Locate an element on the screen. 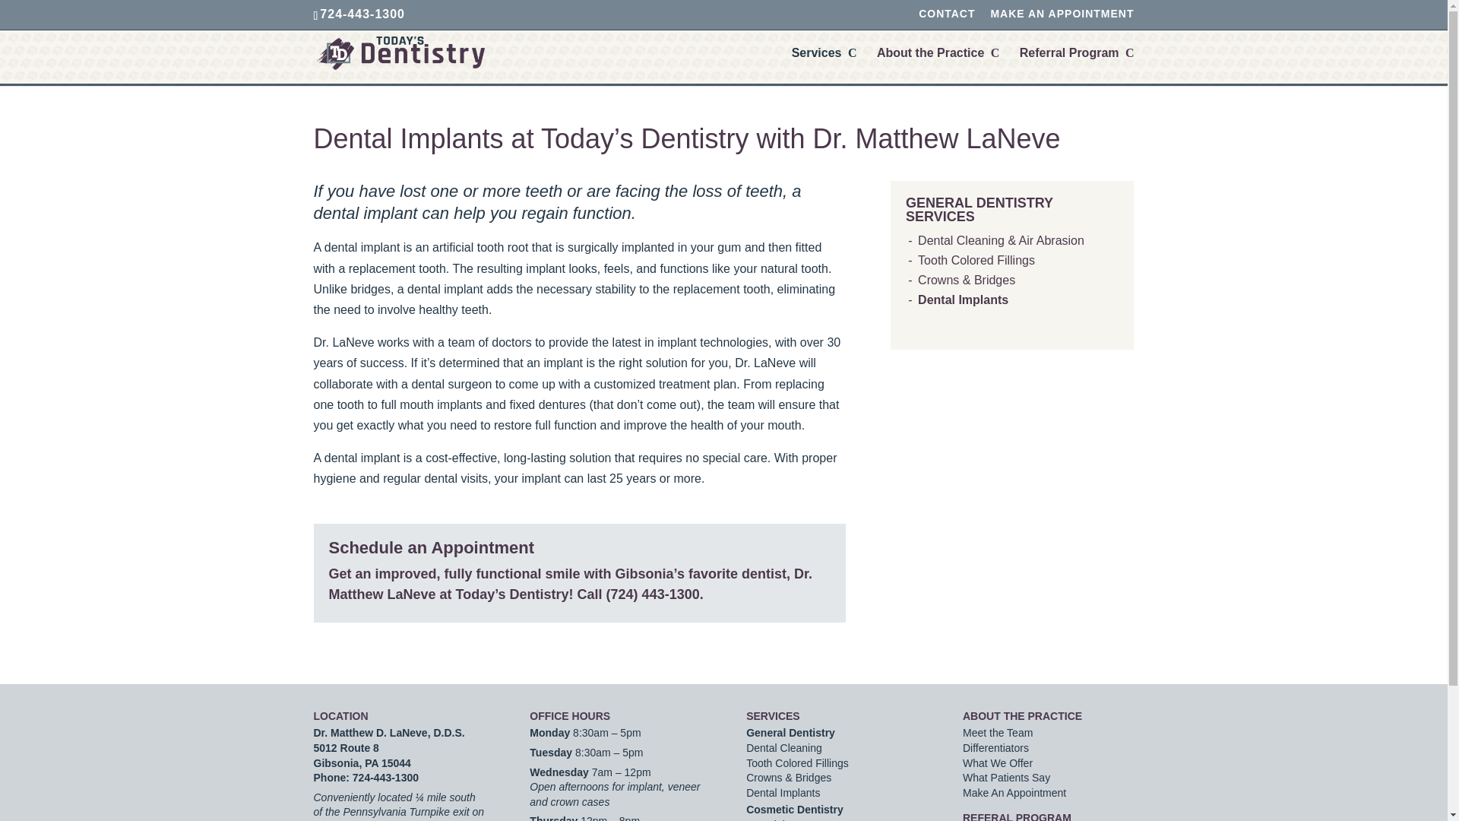 The height and width of the screenshot is (821, 1459). Cosmetic Dentistry is located at coordinates (794, 810).